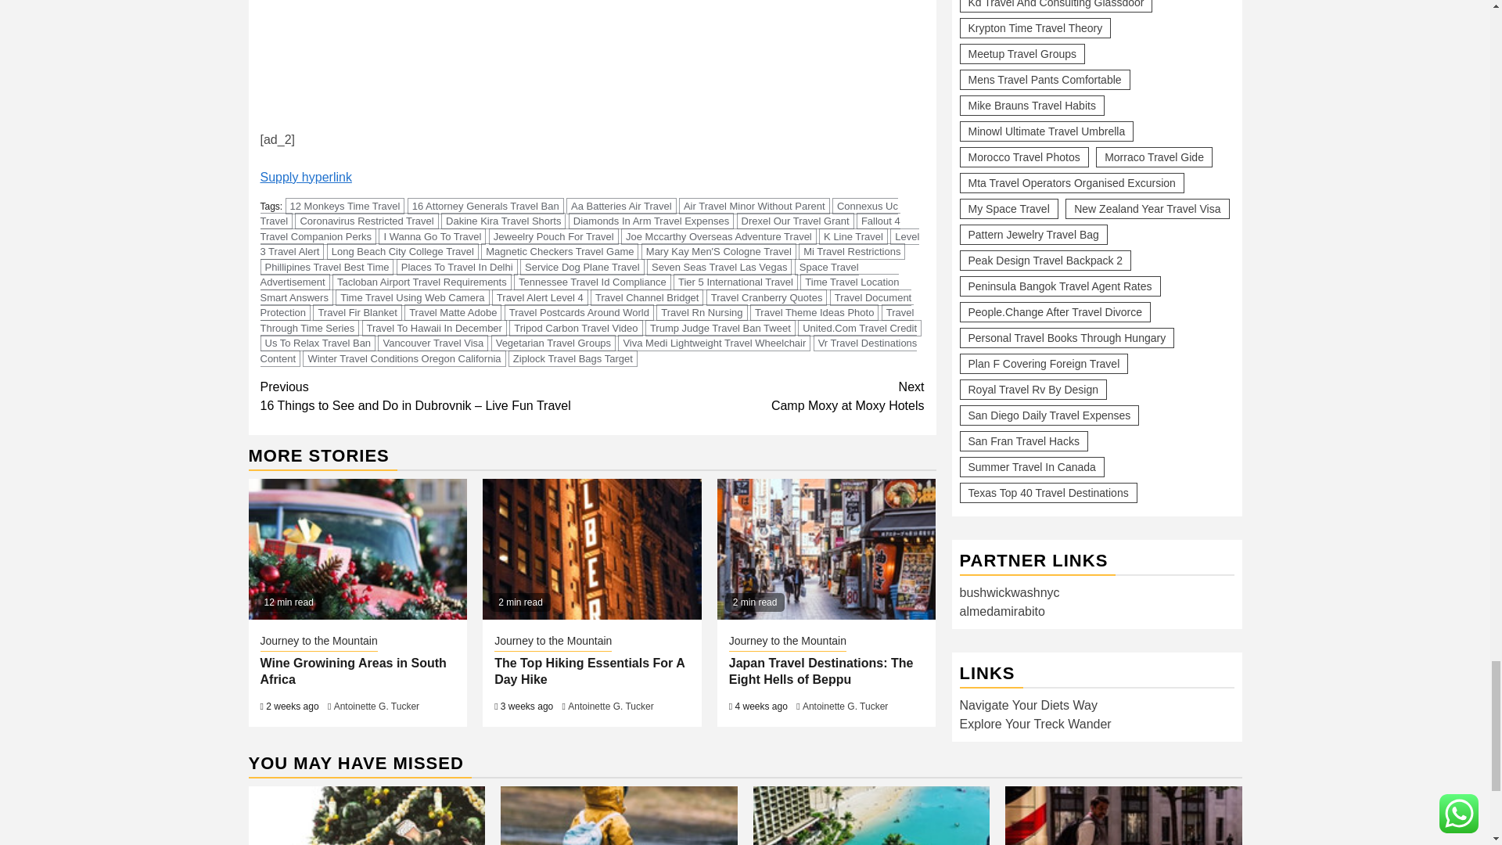 The height and width of the screenshot is (845, 1502). Describe the element at coordinates (580, 228) in the screenshot. I see `Fallout 4 Travel Companion Perks` at that location.